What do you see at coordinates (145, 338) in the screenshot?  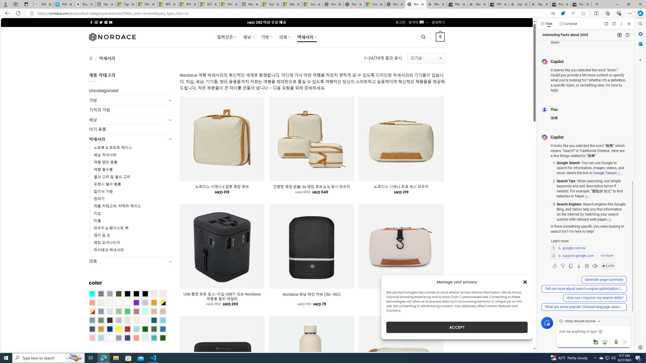 I see `Dull Nickle` at bounding box center [145, 338].